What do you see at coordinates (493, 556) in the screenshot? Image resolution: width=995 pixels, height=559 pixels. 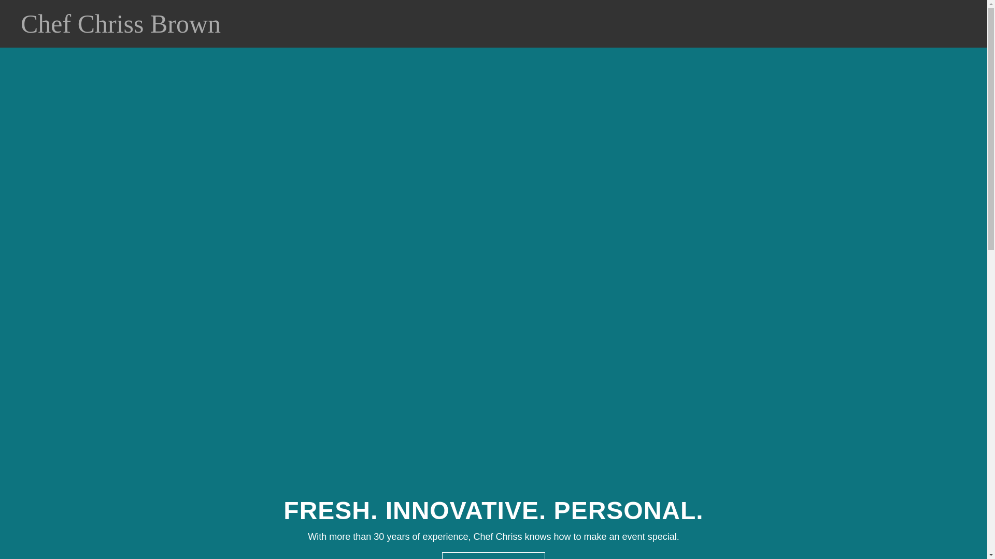 I see `GET QUOTE` at bounding box center [493, 556].